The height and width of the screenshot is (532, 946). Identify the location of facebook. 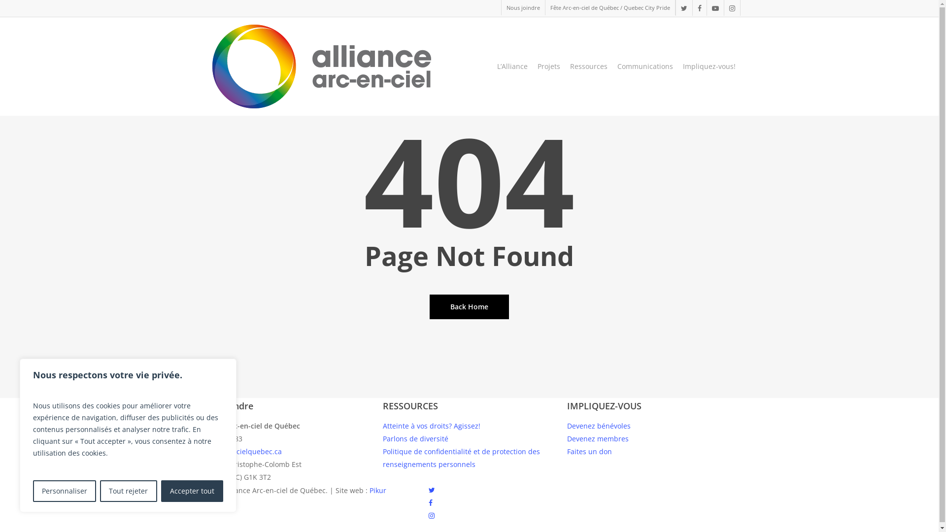
(699, 8).